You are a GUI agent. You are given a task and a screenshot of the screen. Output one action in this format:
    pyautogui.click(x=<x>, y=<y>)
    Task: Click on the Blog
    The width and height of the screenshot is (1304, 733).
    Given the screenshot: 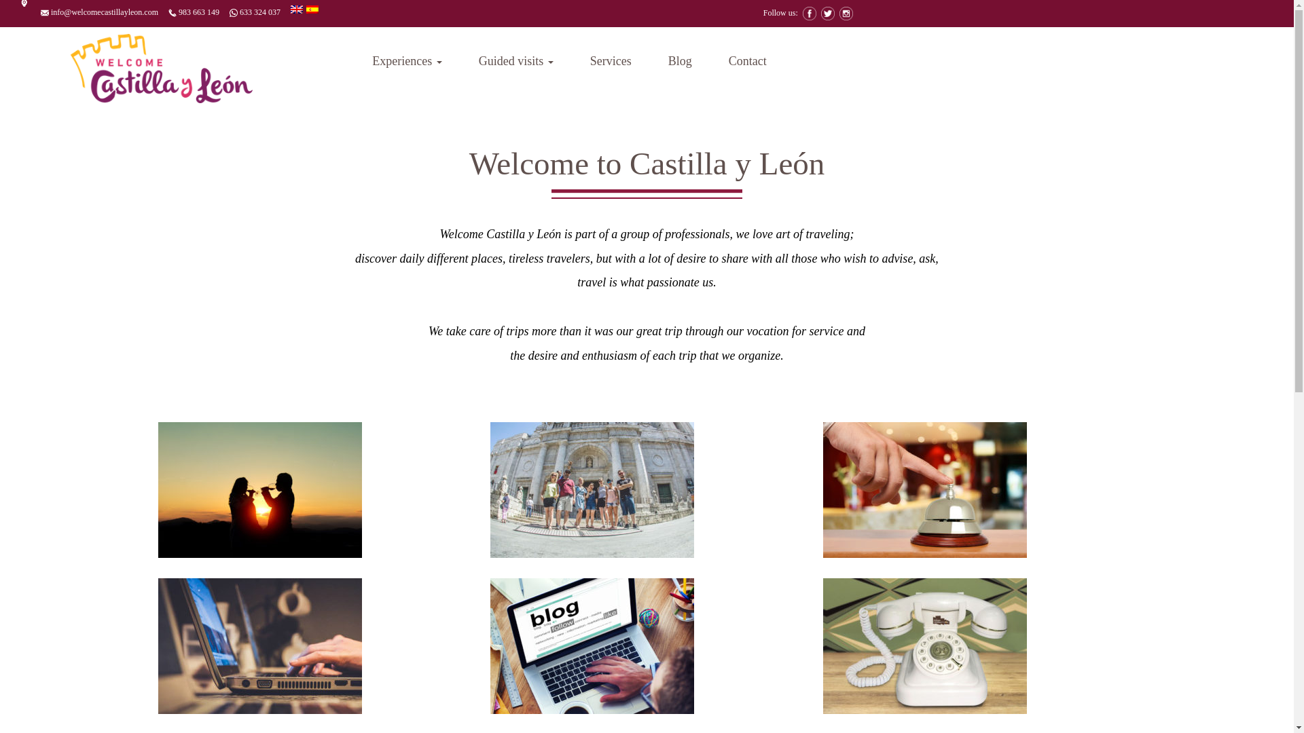 What is the action you would take?
    pyautogui.click(x=681, y=62)
    